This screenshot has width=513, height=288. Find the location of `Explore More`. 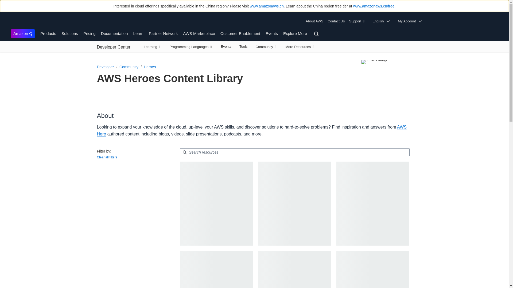

Explore More is located at coordinates (295, 33).